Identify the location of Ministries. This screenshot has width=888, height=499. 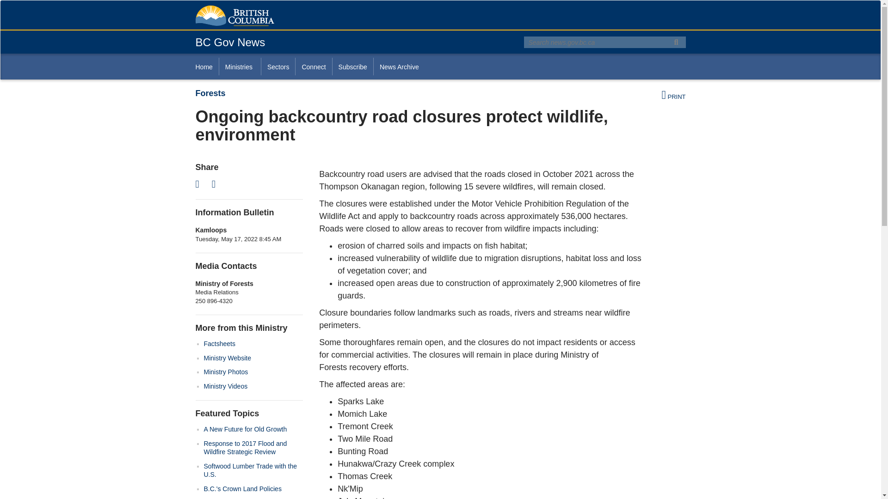
(240, 67).